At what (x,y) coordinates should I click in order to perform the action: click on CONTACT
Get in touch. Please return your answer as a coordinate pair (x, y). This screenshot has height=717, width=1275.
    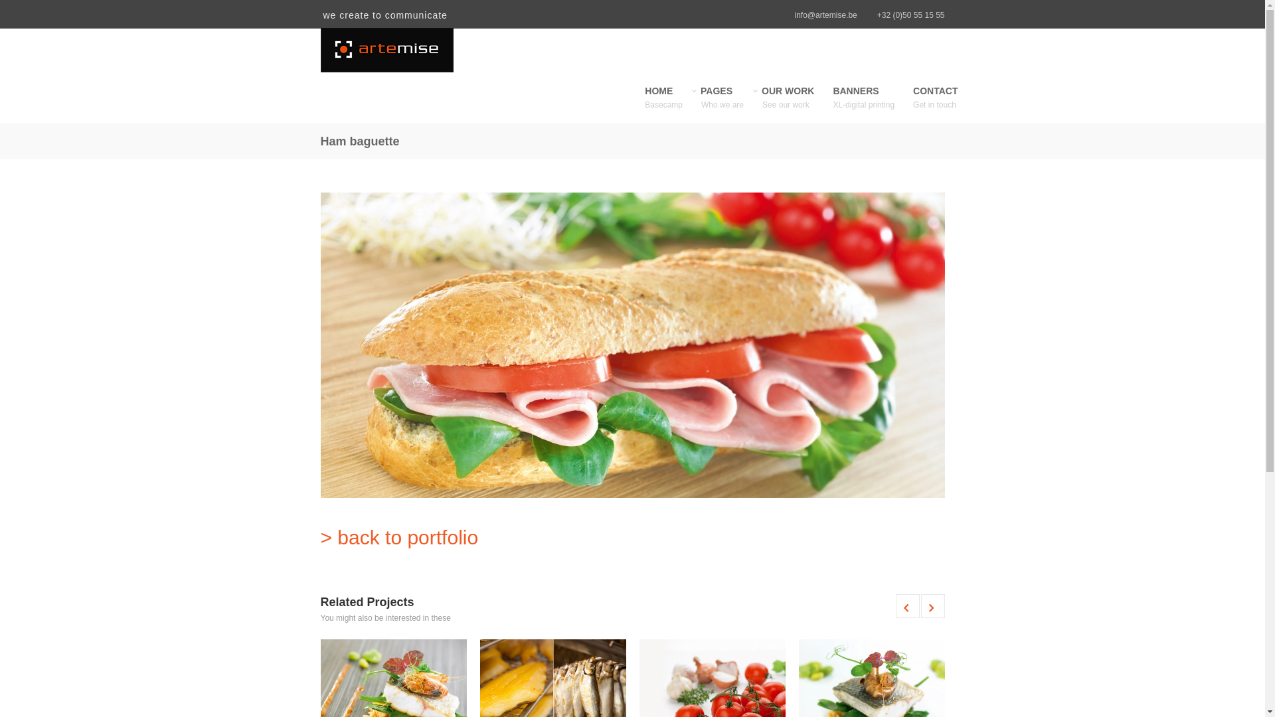
    Looking at the image, I should click on (935, 105).